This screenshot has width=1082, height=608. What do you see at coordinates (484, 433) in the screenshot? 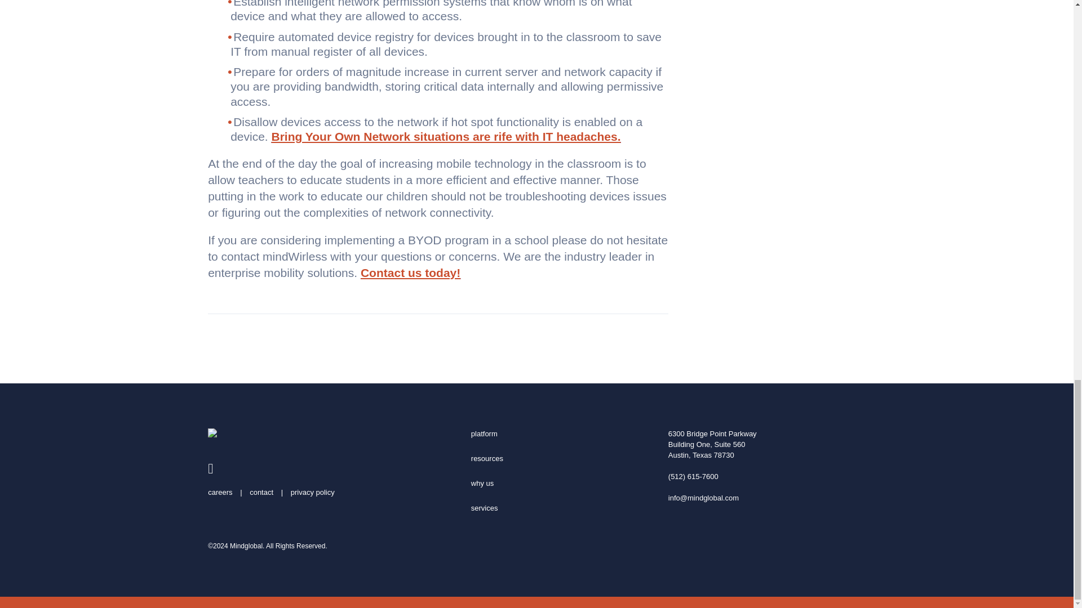
I see `platform` at bounding box center [484, 433].